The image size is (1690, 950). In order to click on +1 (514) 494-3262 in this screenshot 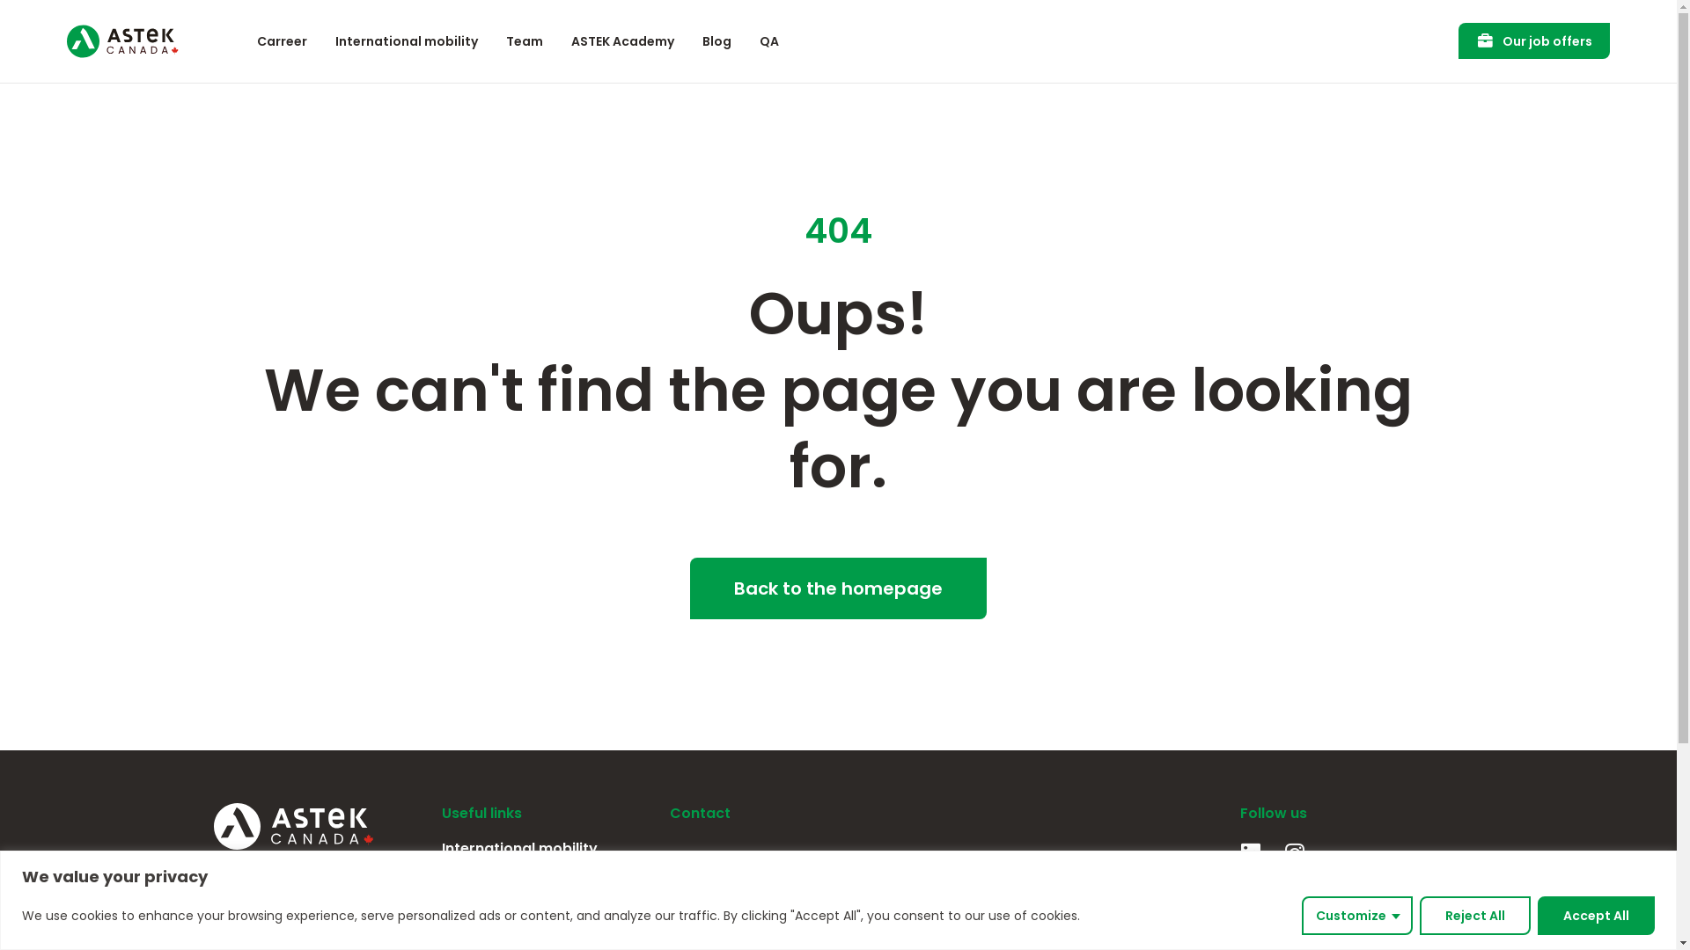, I will do `click(797, 924)`.